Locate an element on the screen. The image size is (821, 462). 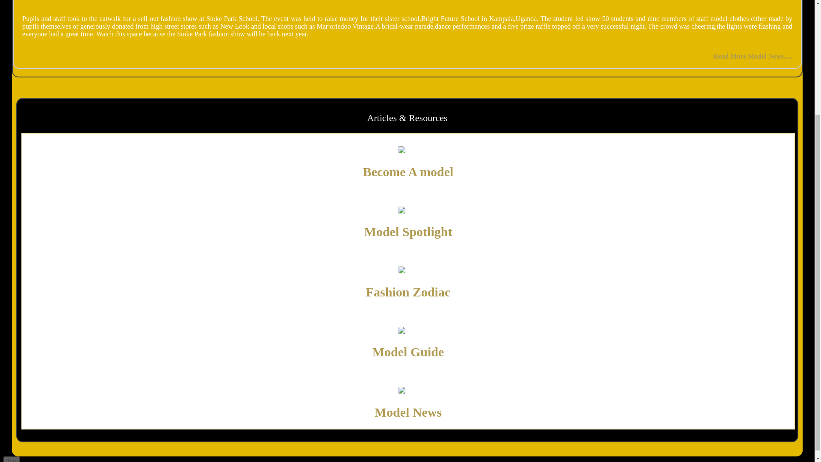
Man is located at coordinates (408, 270).